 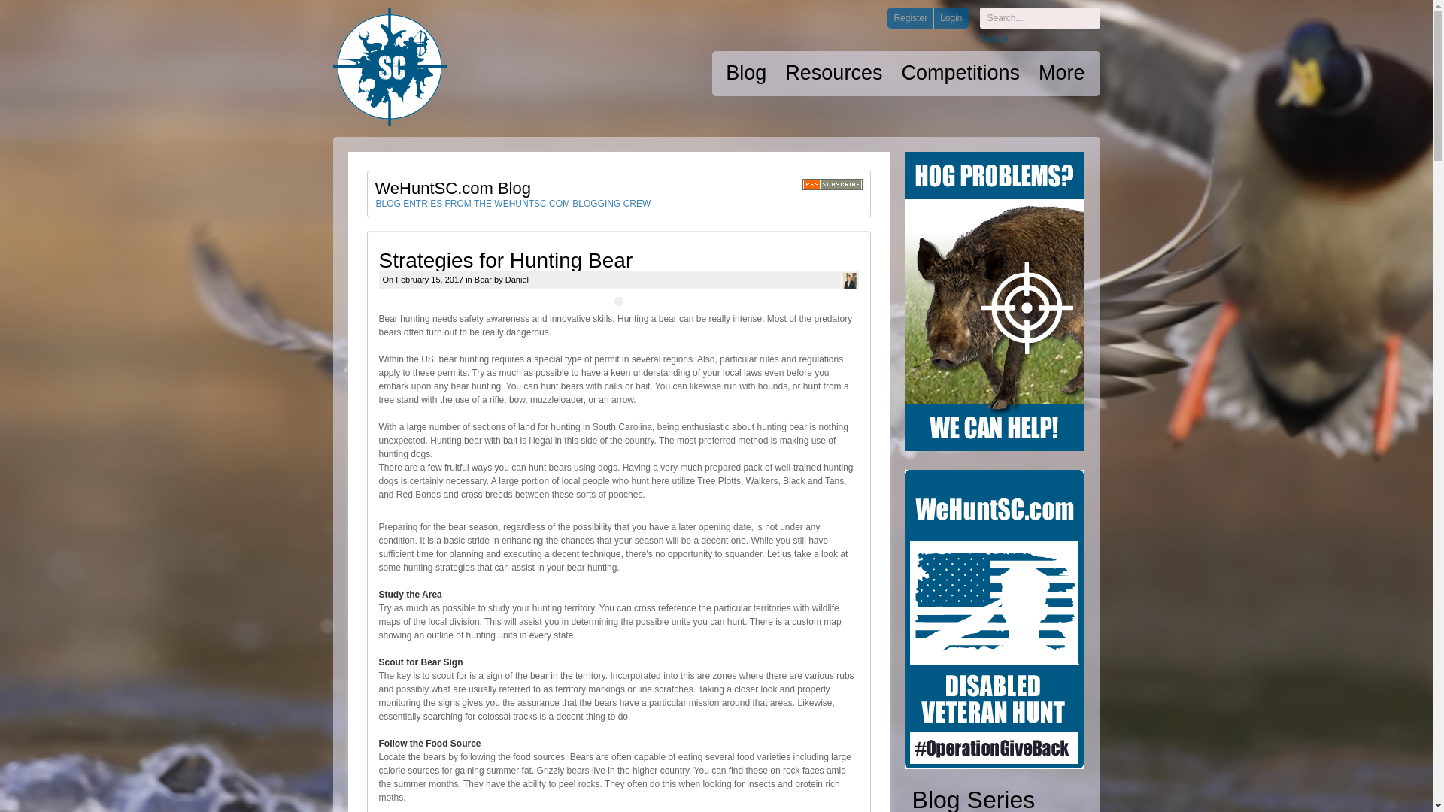 What do you see at coordinates (1063, 19) in the screenshot?
I see `Clear search text` at bounding box center [1063, 19].